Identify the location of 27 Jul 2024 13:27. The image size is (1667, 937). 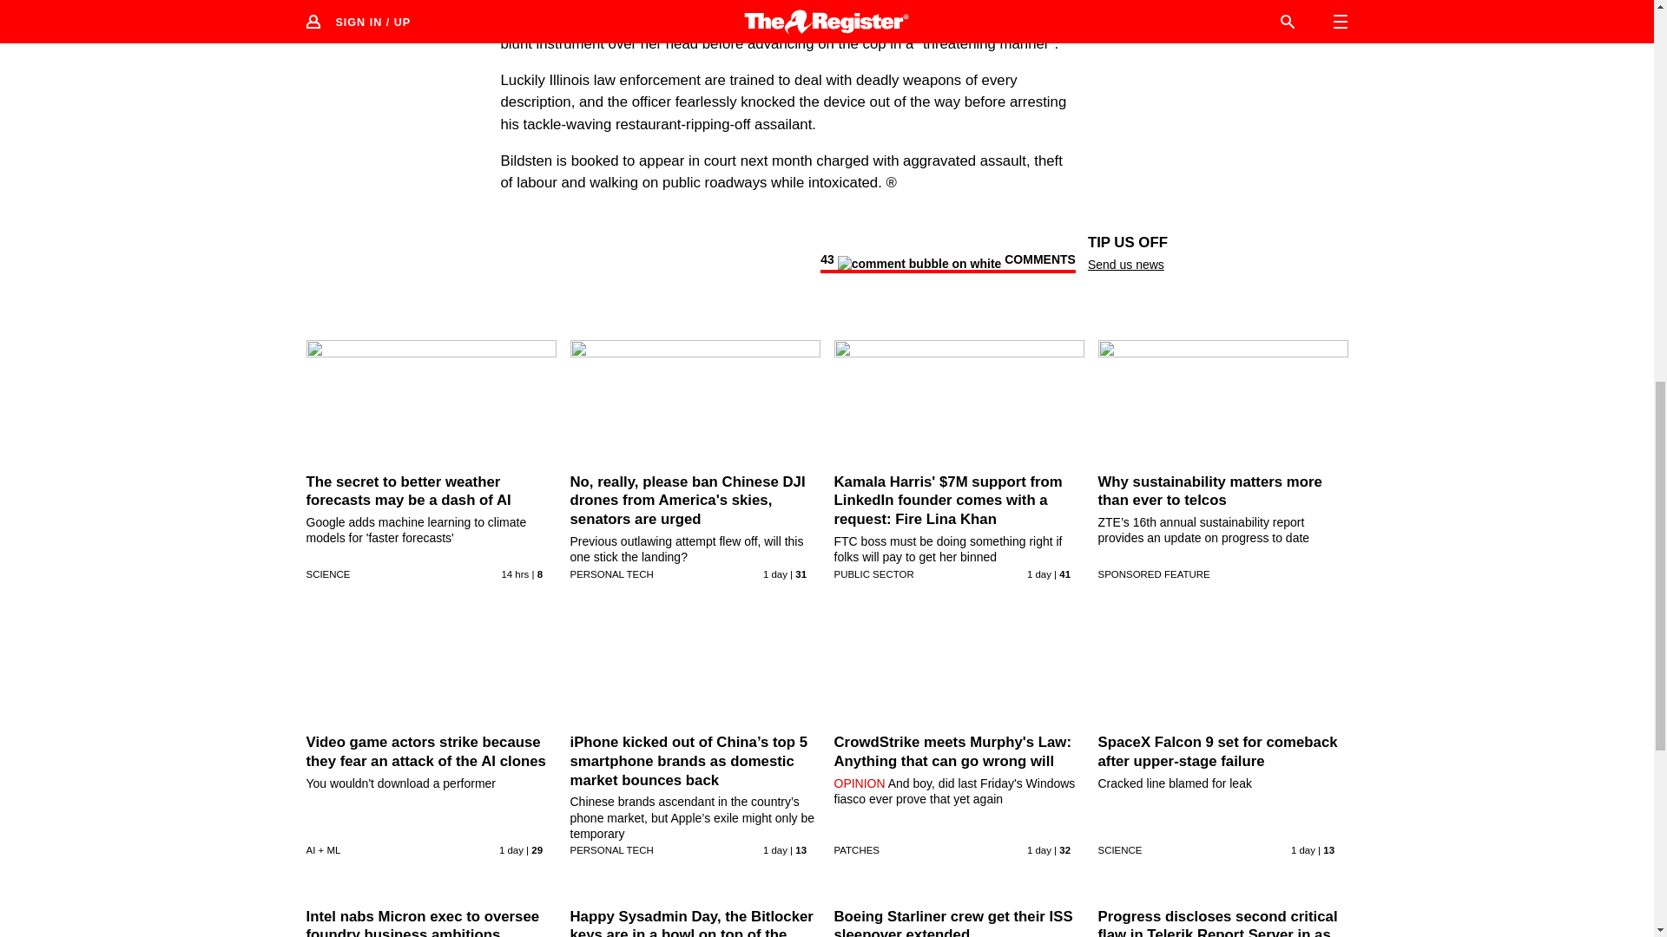
(514, 574).